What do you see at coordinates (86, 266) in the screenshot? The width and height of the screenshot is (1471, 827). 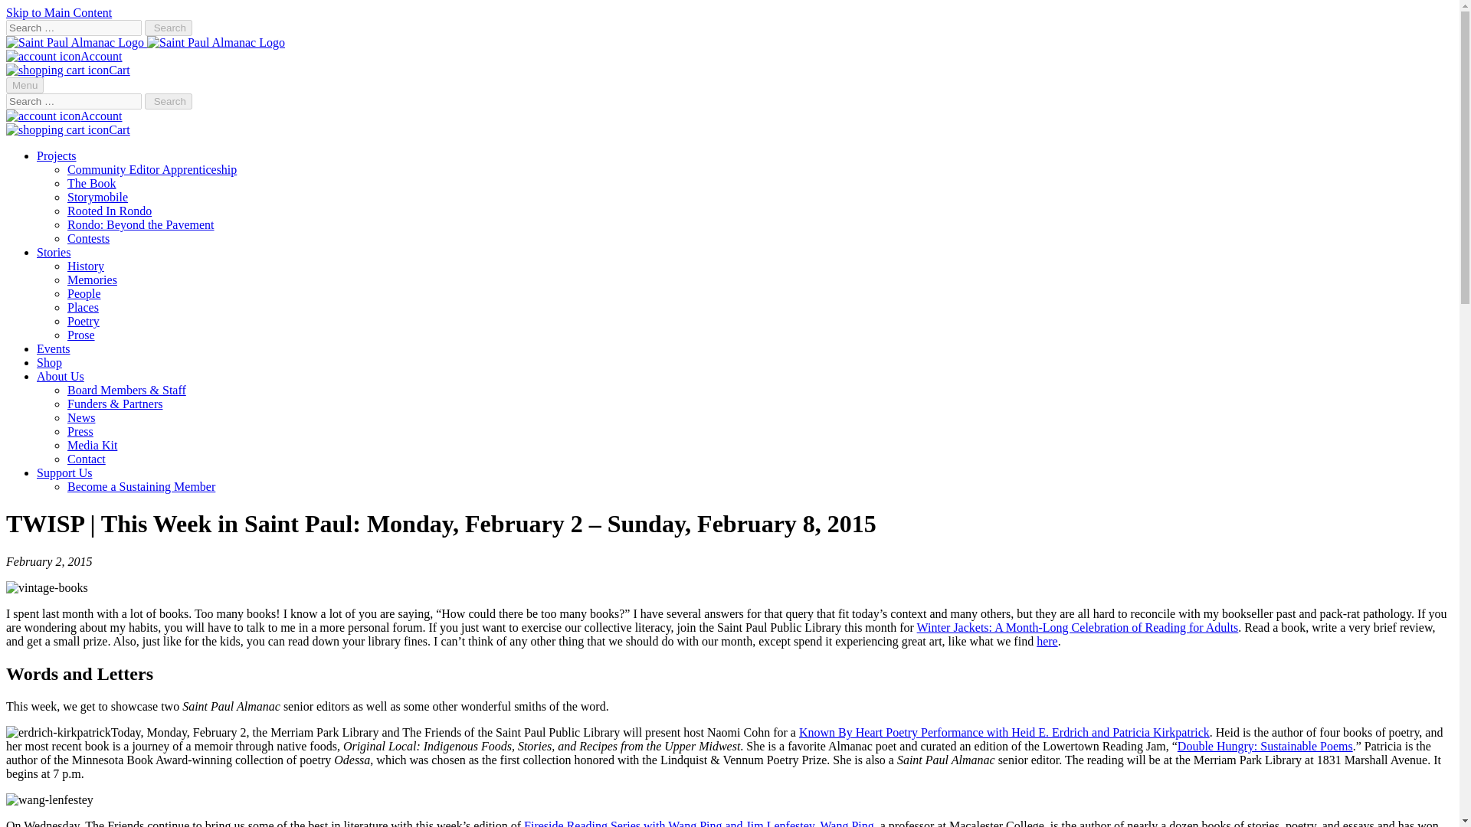 I see `History` at bounding box center [86, 266].